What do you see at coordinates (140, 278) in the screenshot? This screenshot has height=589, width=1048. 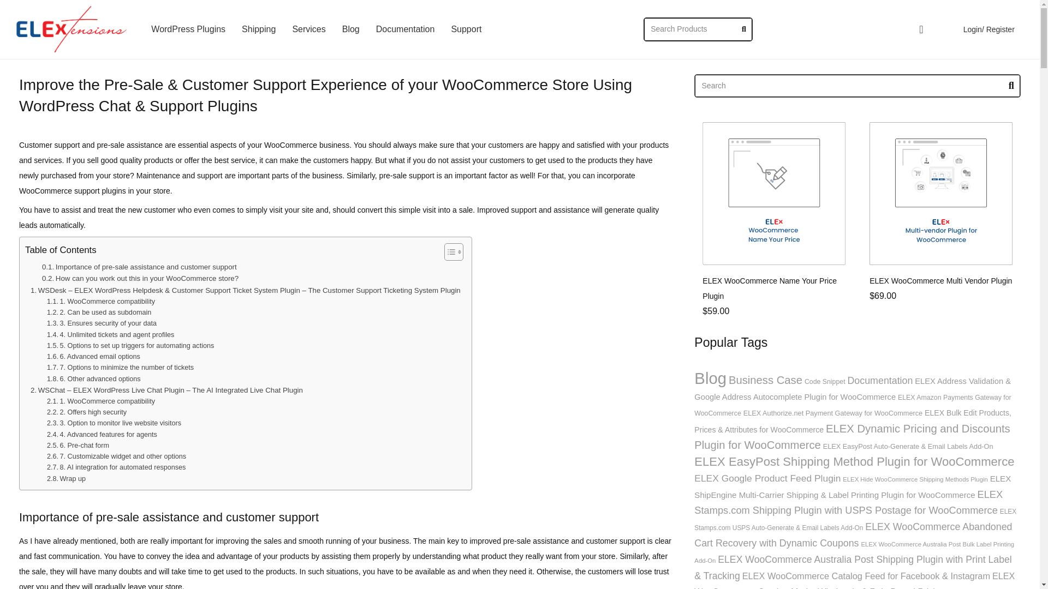 I see `How can you work out this in your WooCommerce store?` at bounding box center [140, 278].